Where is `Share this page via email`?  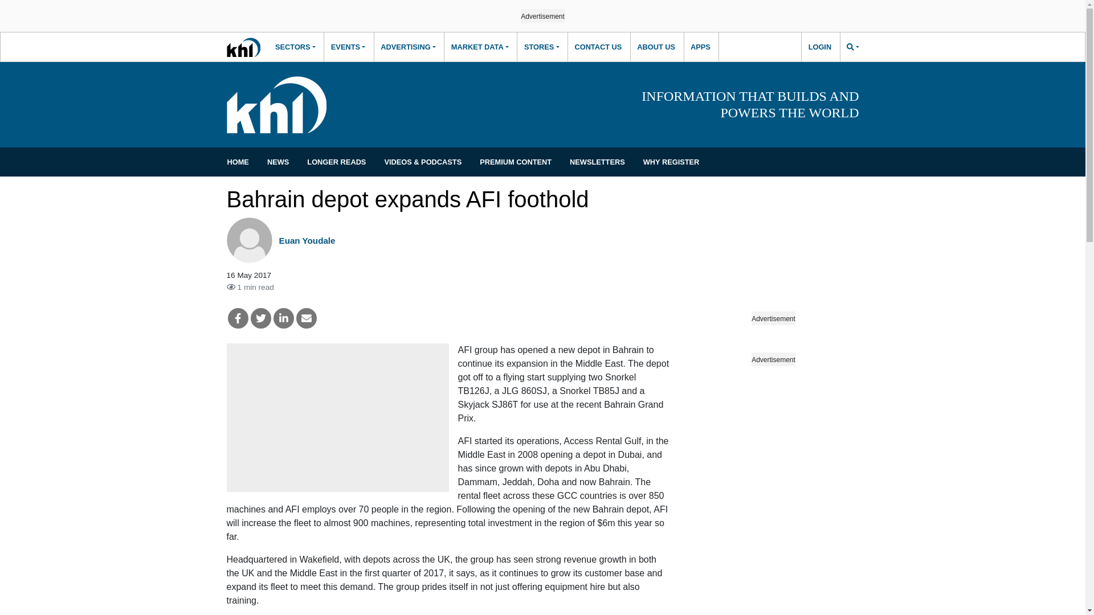 Share this page via email is located at coordinates (307, 318).